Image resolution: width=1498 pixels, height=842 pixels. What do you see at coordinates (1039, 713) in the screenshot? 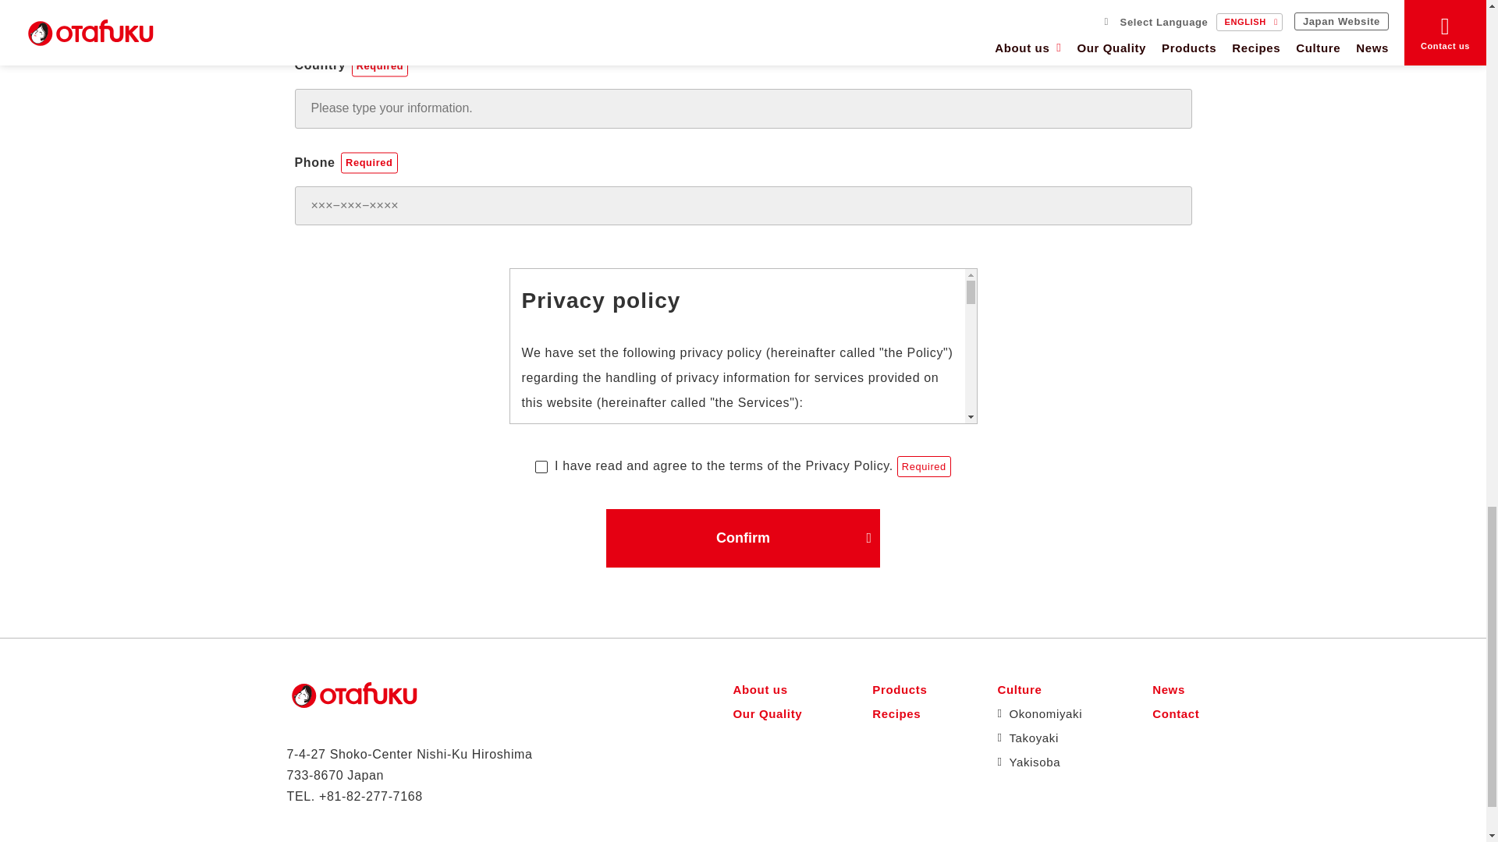
I see `Okonomiyaki` at bounding box center [1039, 713].